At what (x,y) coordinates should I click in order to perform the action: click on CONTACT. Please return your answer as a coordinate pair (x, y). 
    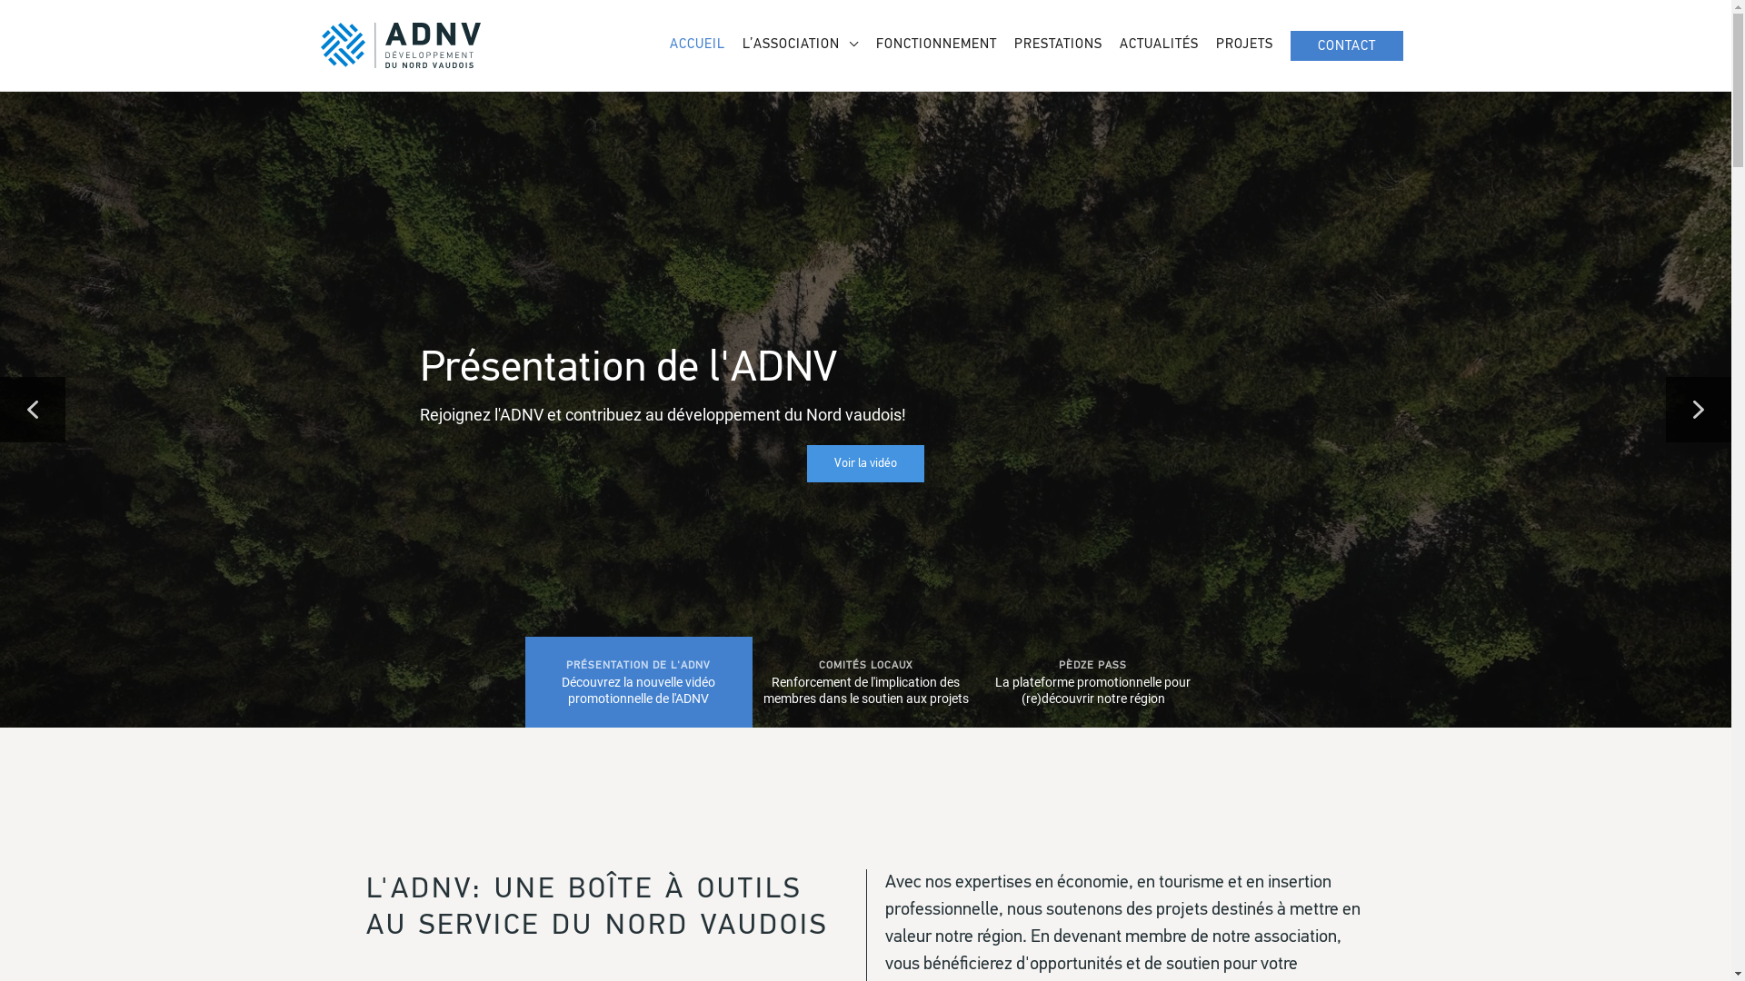
    Looking at the image, I should click on (1347, 45).